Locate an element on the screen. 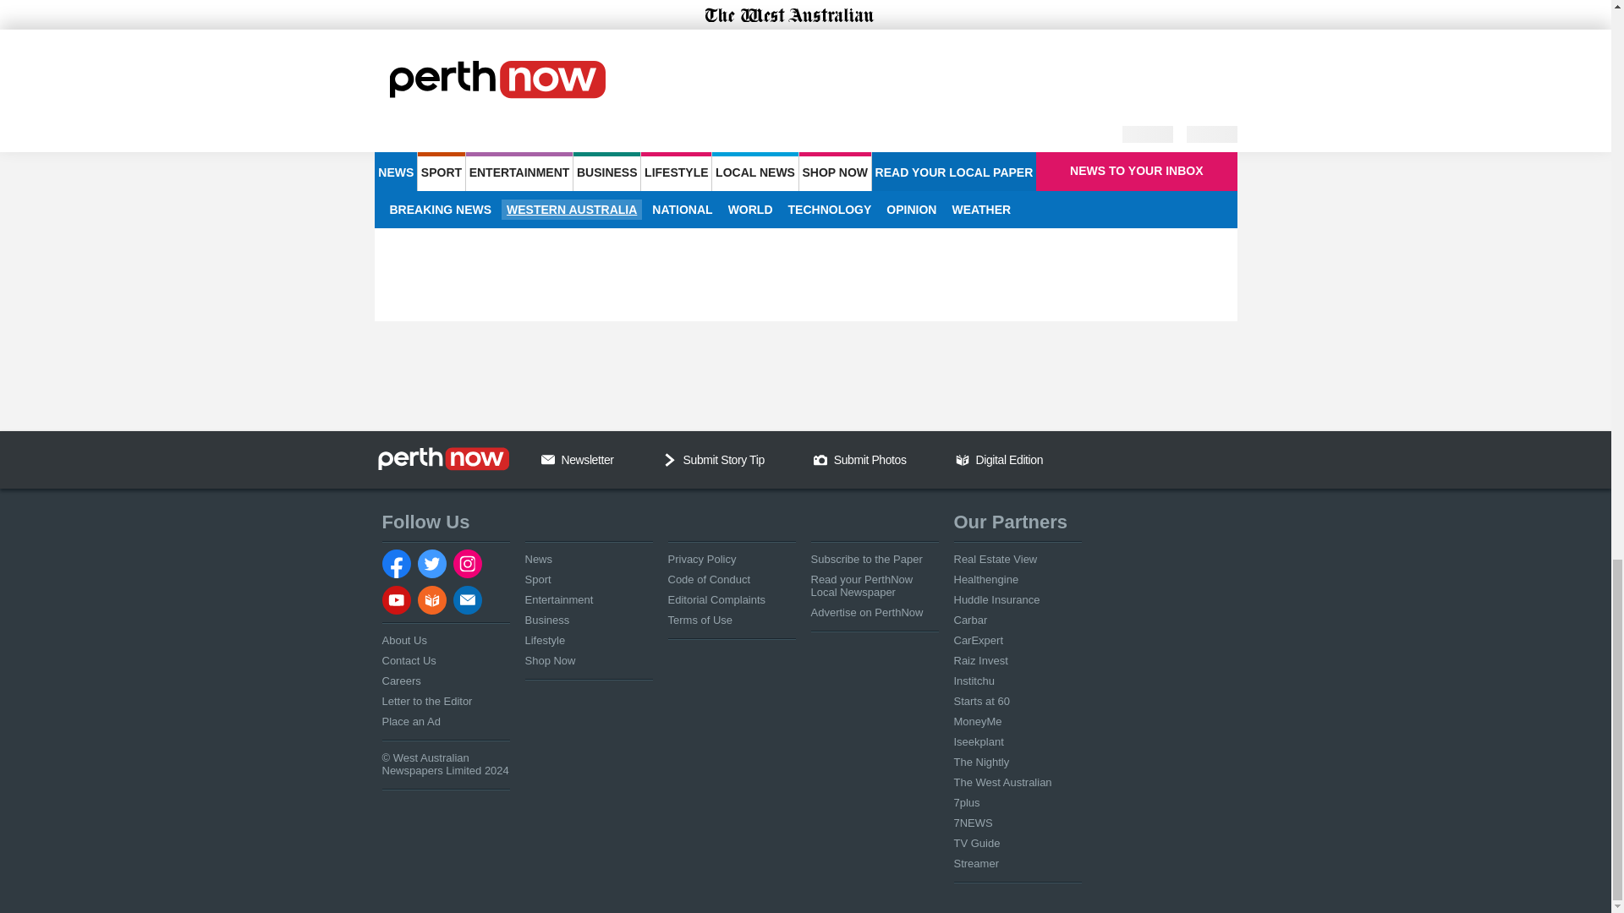  Chevron Down Icon is located at coordinates (670, 459).